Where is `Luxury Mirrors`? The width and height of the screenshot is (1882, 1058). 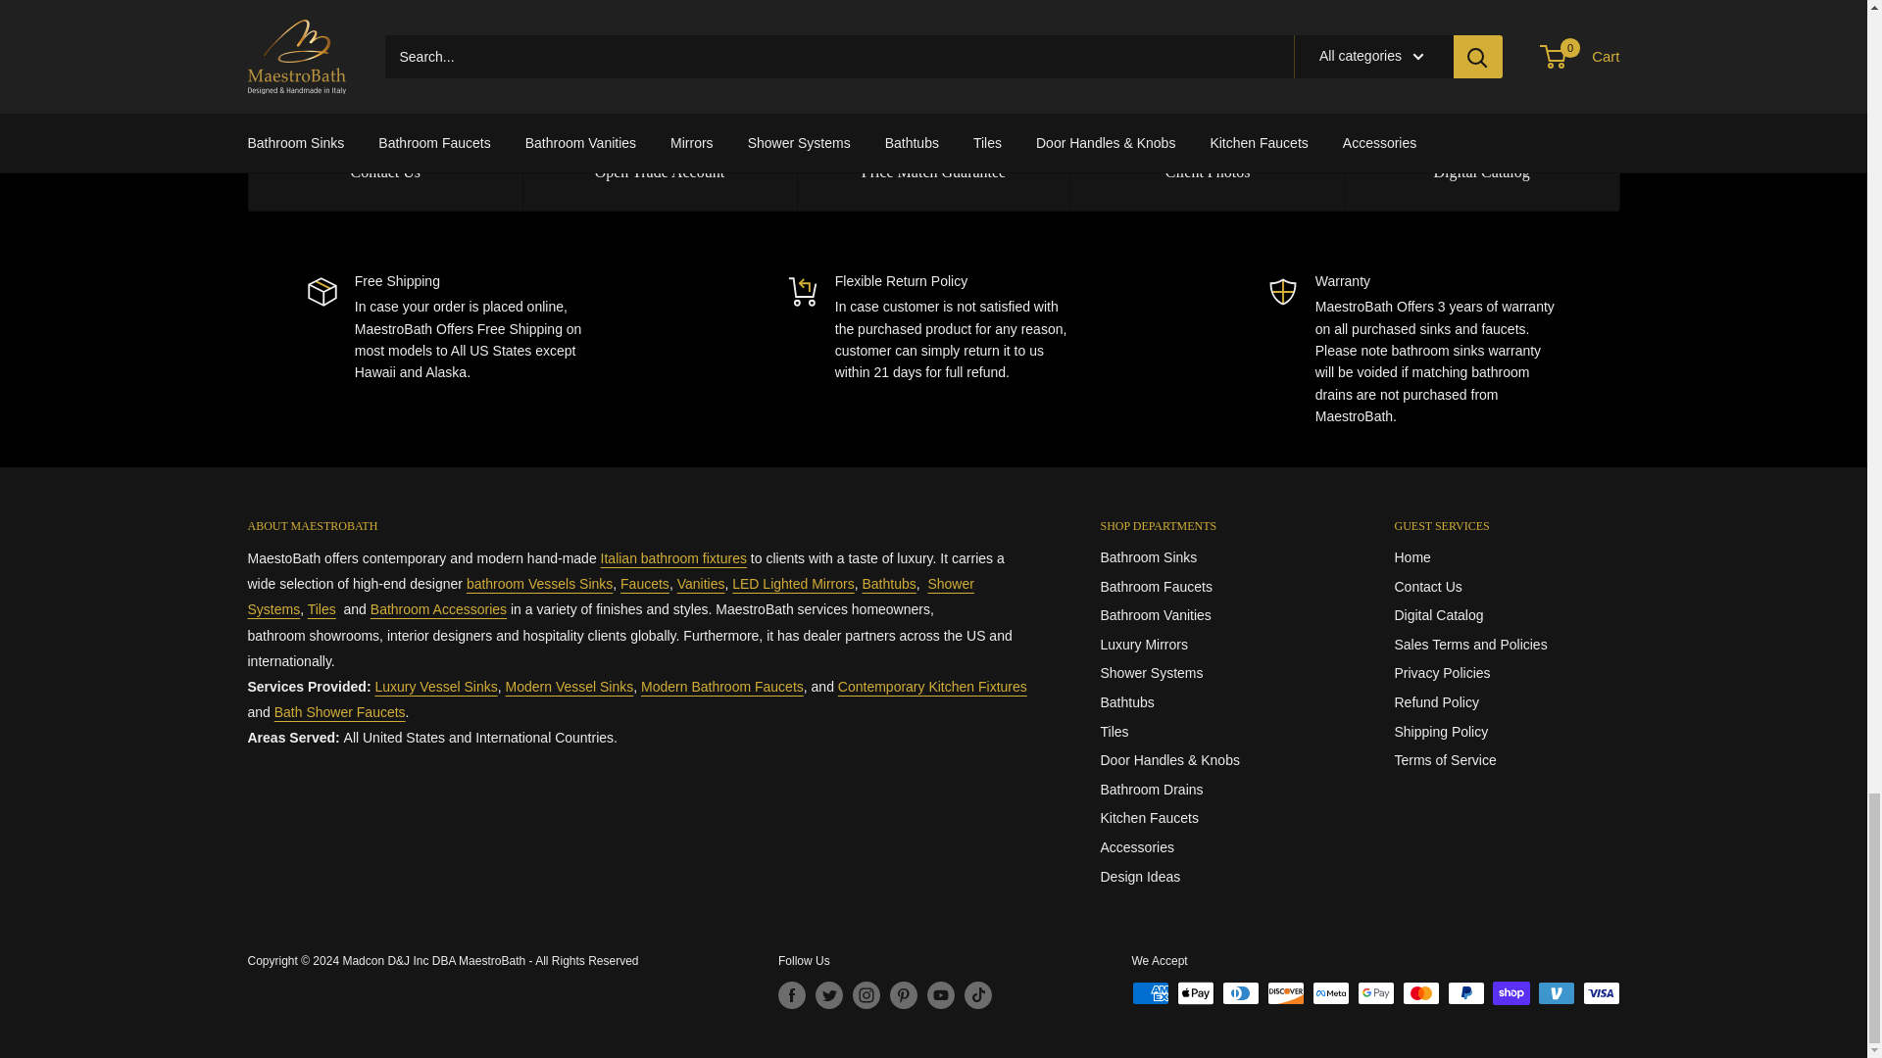 Luxury Mirrors is located at coordinates (792, 583).